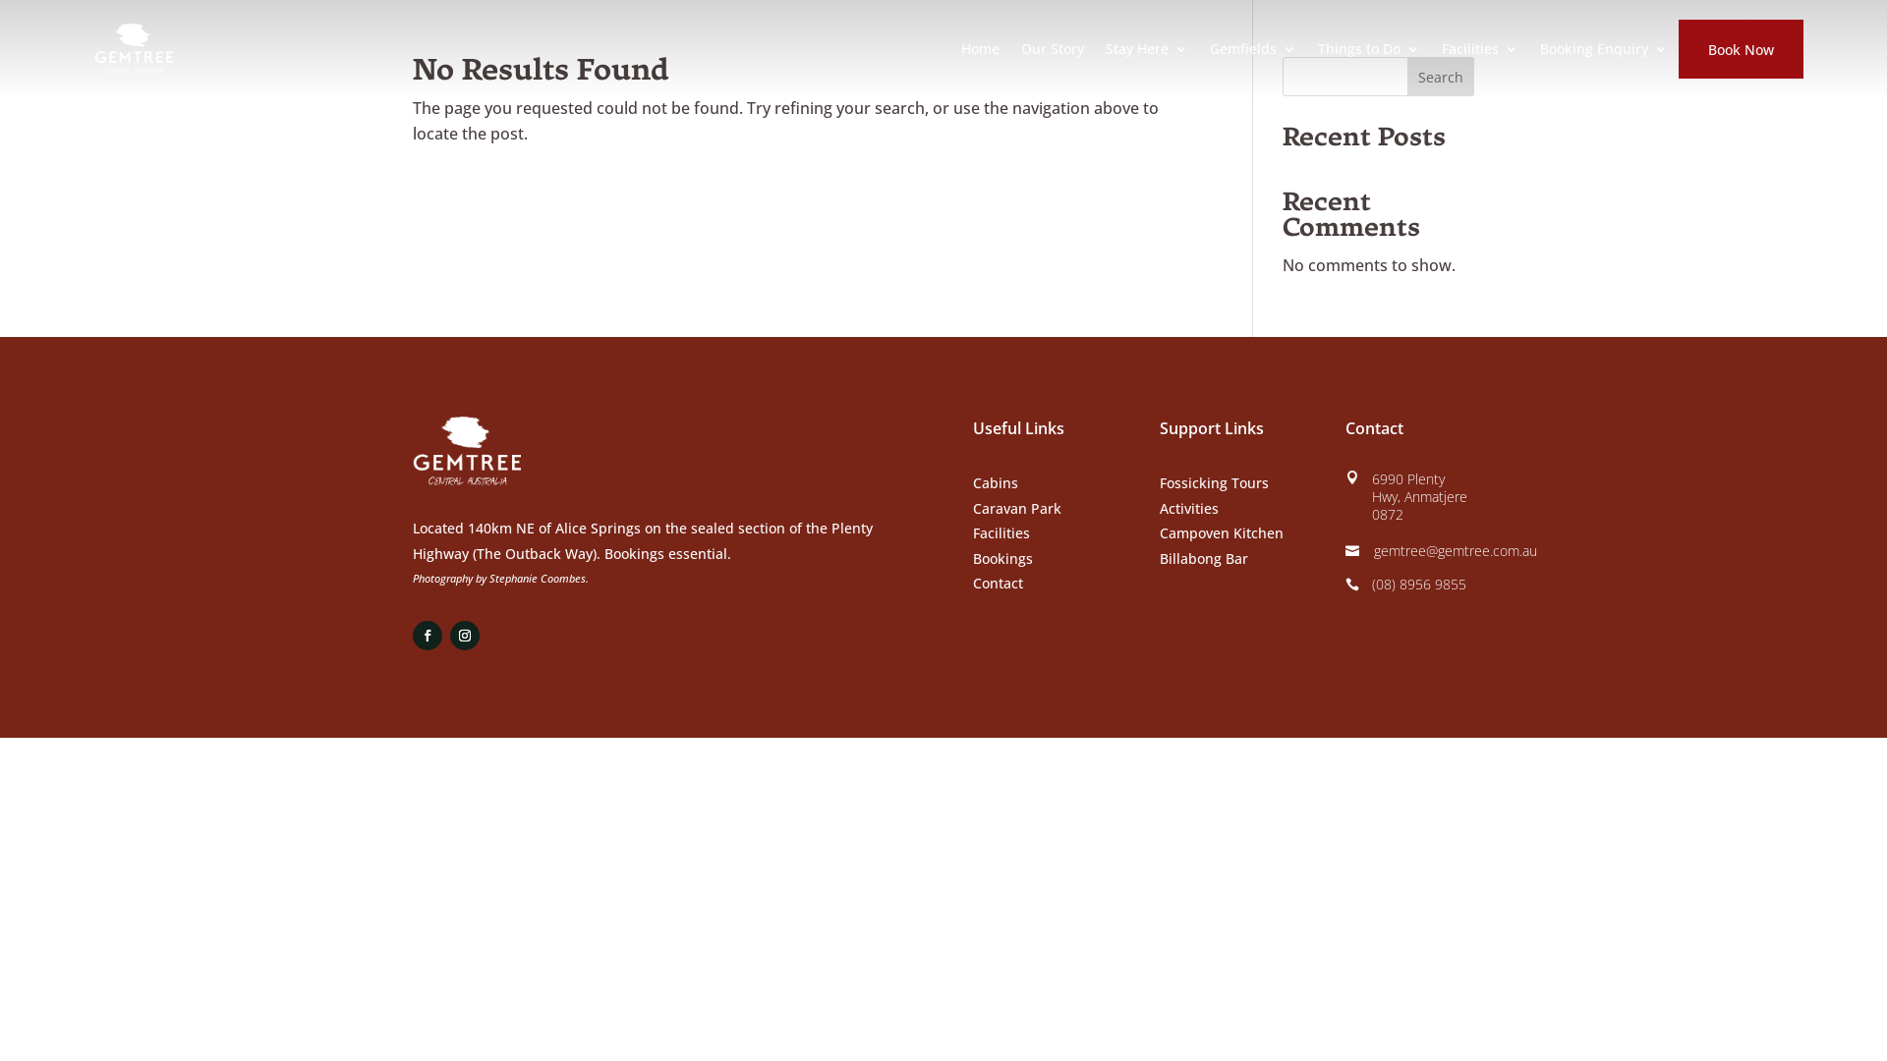 Image resolution: width=1887 pixels, height=1061 pixels. What do you see at coordinates (1204, 558) in the screenshot?
I see `Billabong Bar` at bounding box center [1204, 558].